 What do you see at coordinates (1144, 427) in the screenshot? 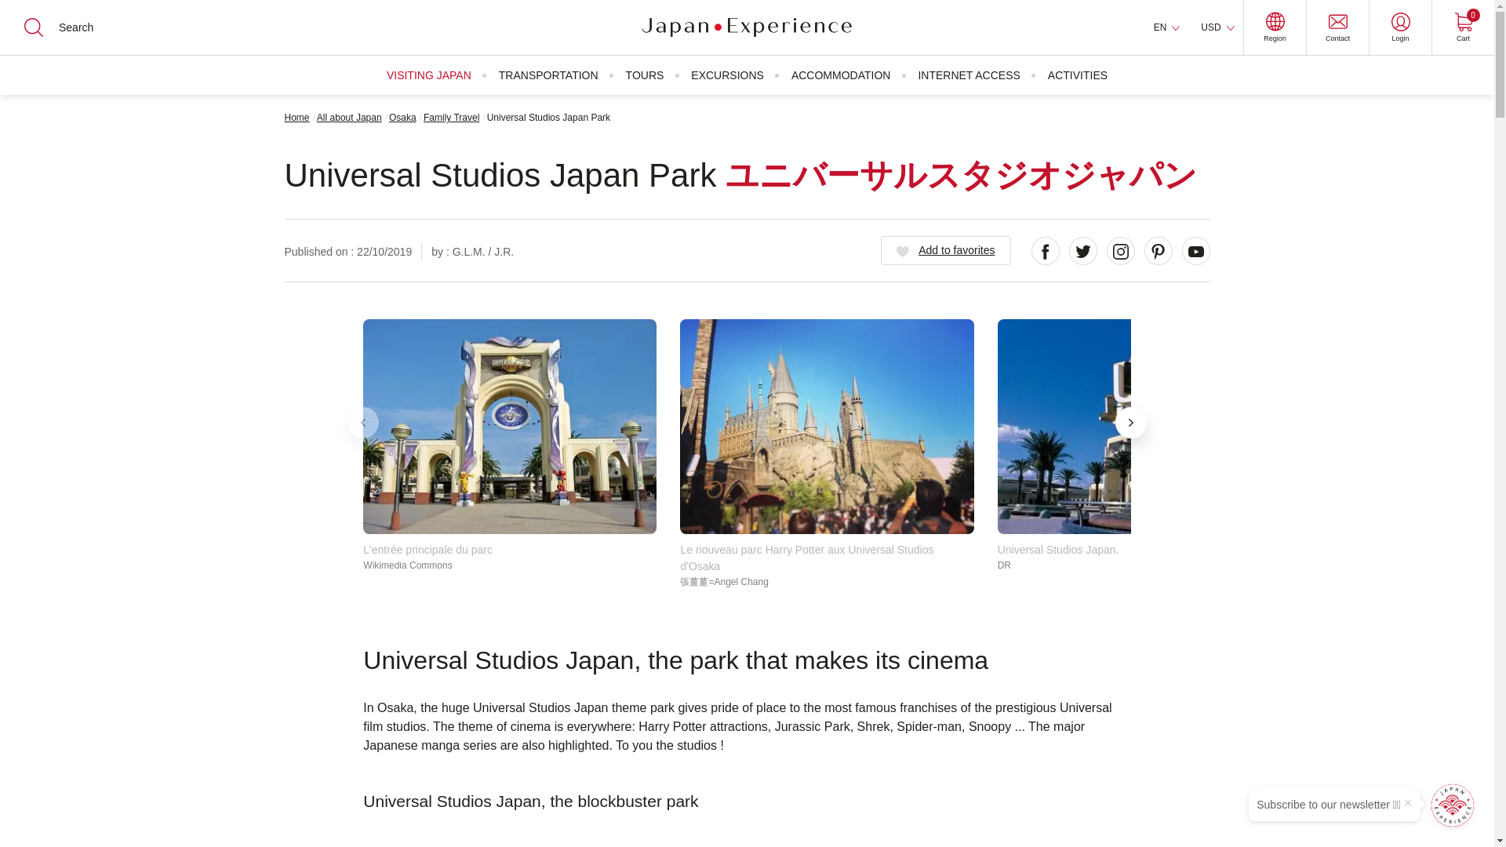
I see `Search` at bounding box center [1144, 427].